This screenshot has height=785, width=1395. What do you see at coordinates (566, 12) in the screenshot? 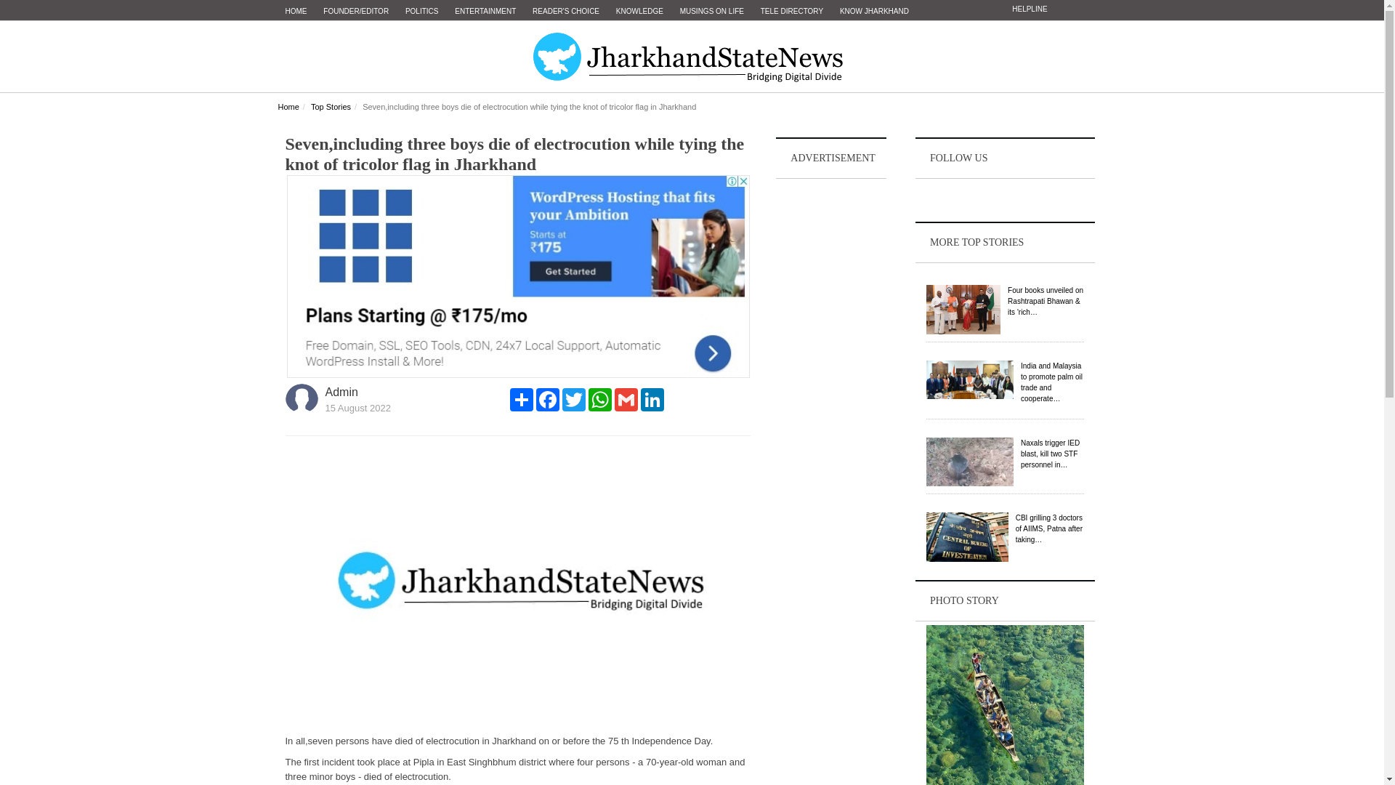
I see `READER'S CHOICE` at bounding box center [566, 12].